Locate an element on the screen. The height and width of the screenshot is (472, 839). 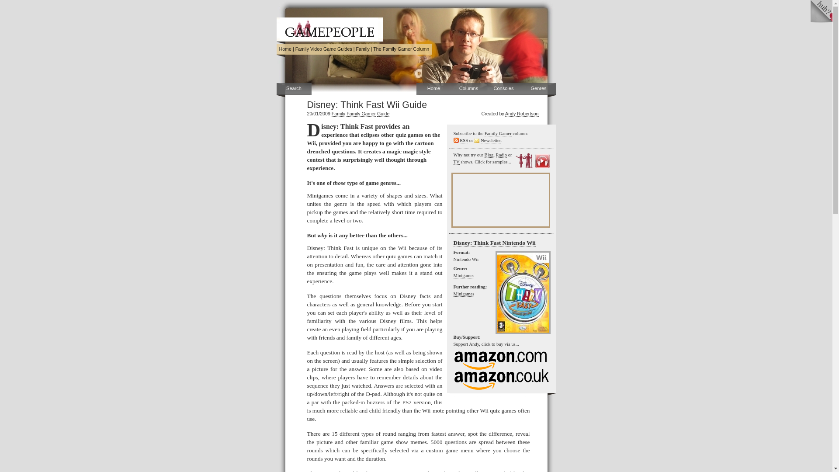
Family is located at coordinates (362, 49).